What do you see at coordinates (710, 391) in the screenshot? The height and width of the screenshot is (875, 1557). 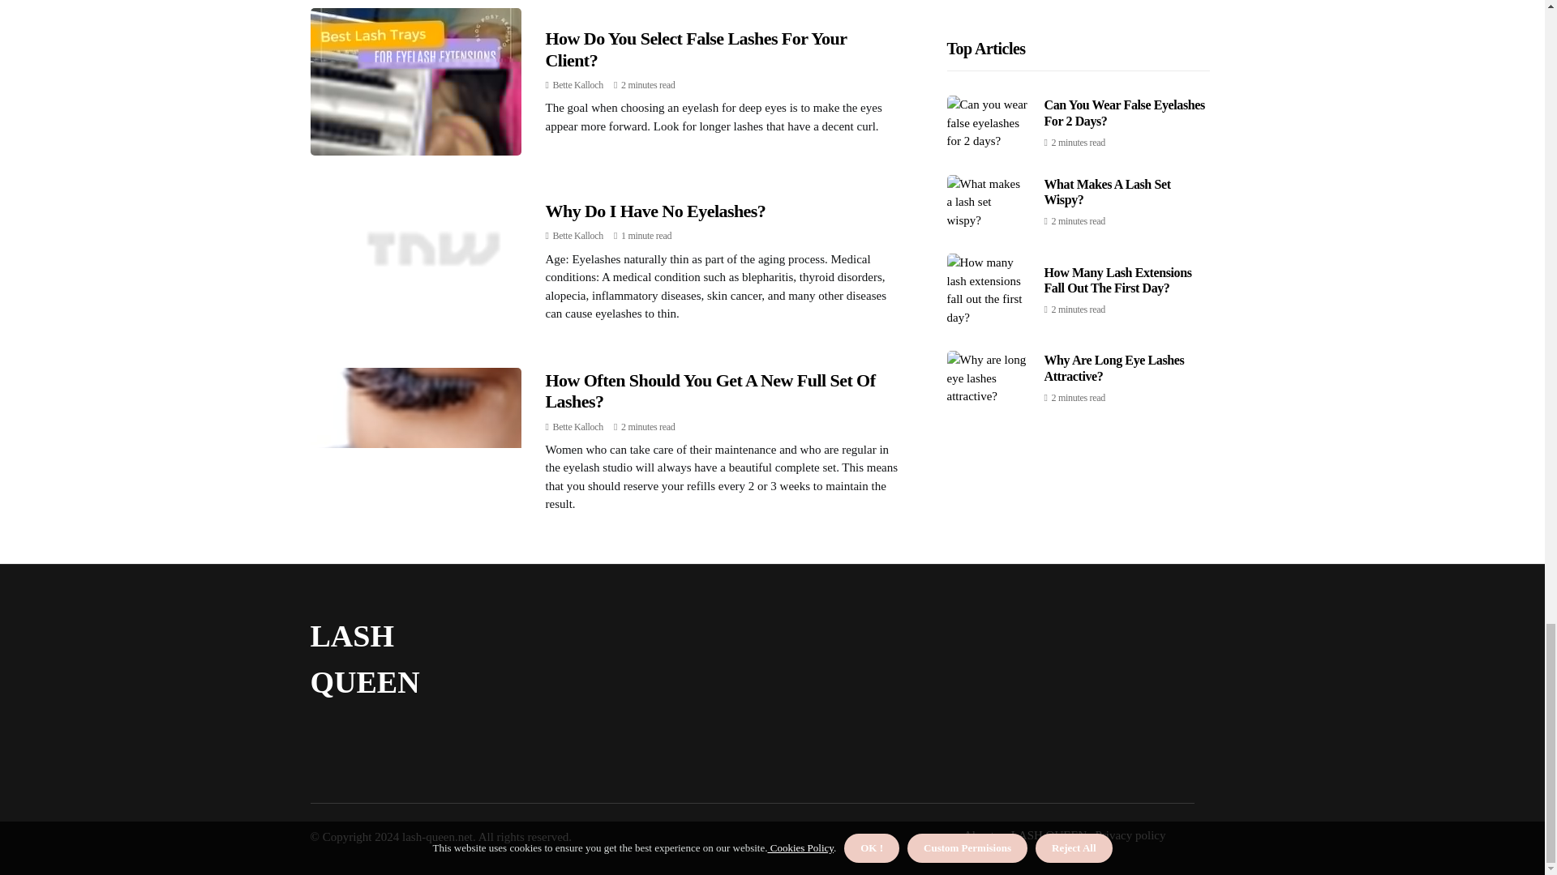 I see `How Often Should You Get A New Full Set Of Lashes?` at bounding box center [710, 391].